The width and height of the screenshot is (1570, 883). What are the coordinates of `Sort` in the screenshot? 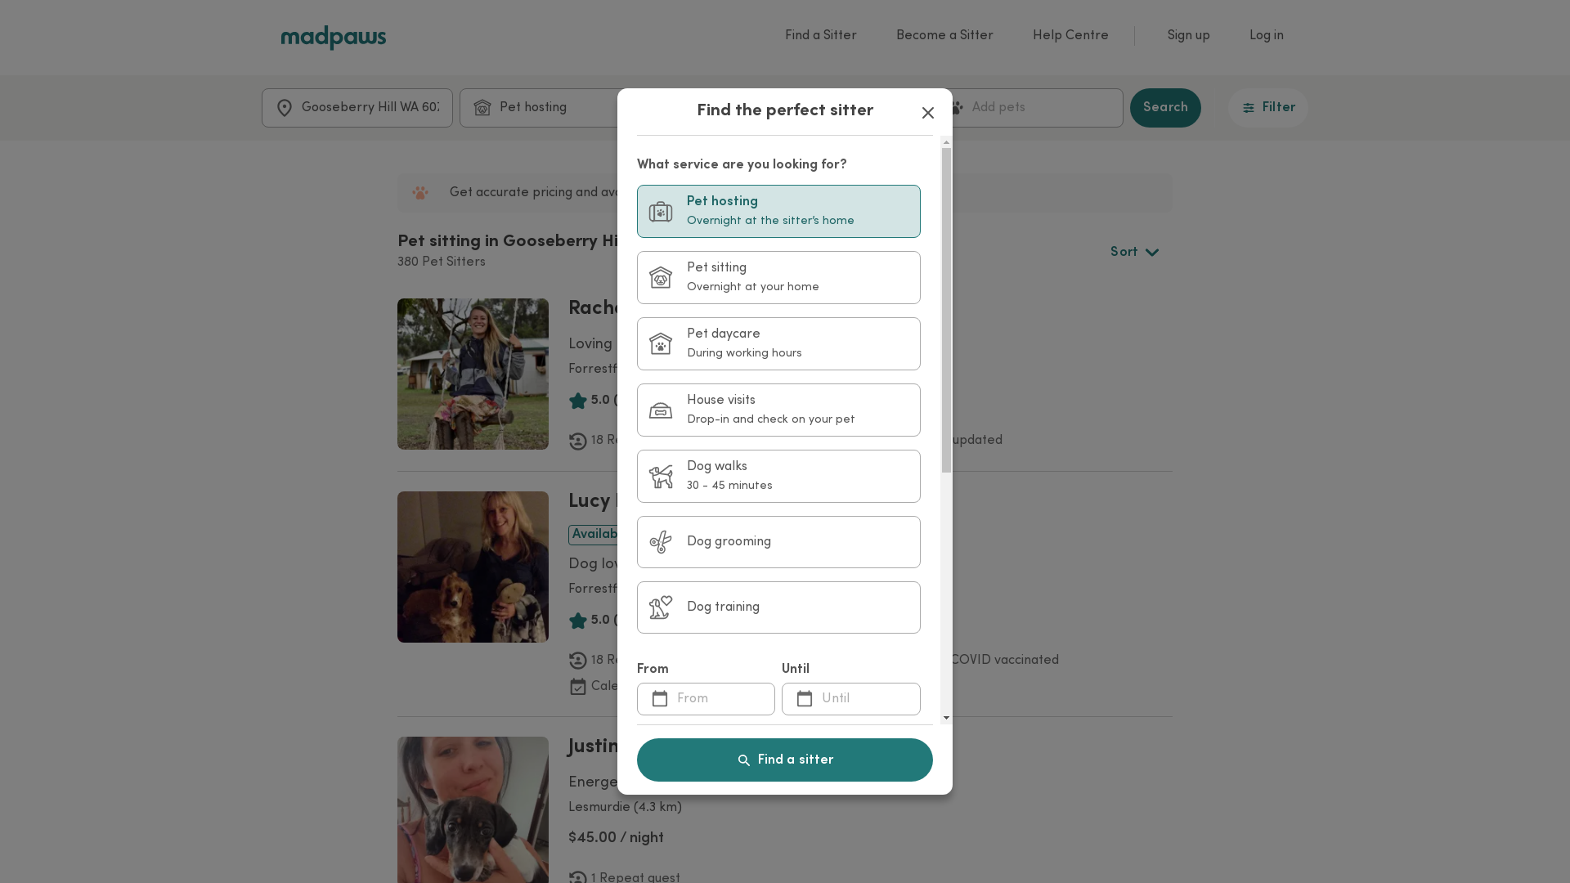 It's located at (1135, 252).